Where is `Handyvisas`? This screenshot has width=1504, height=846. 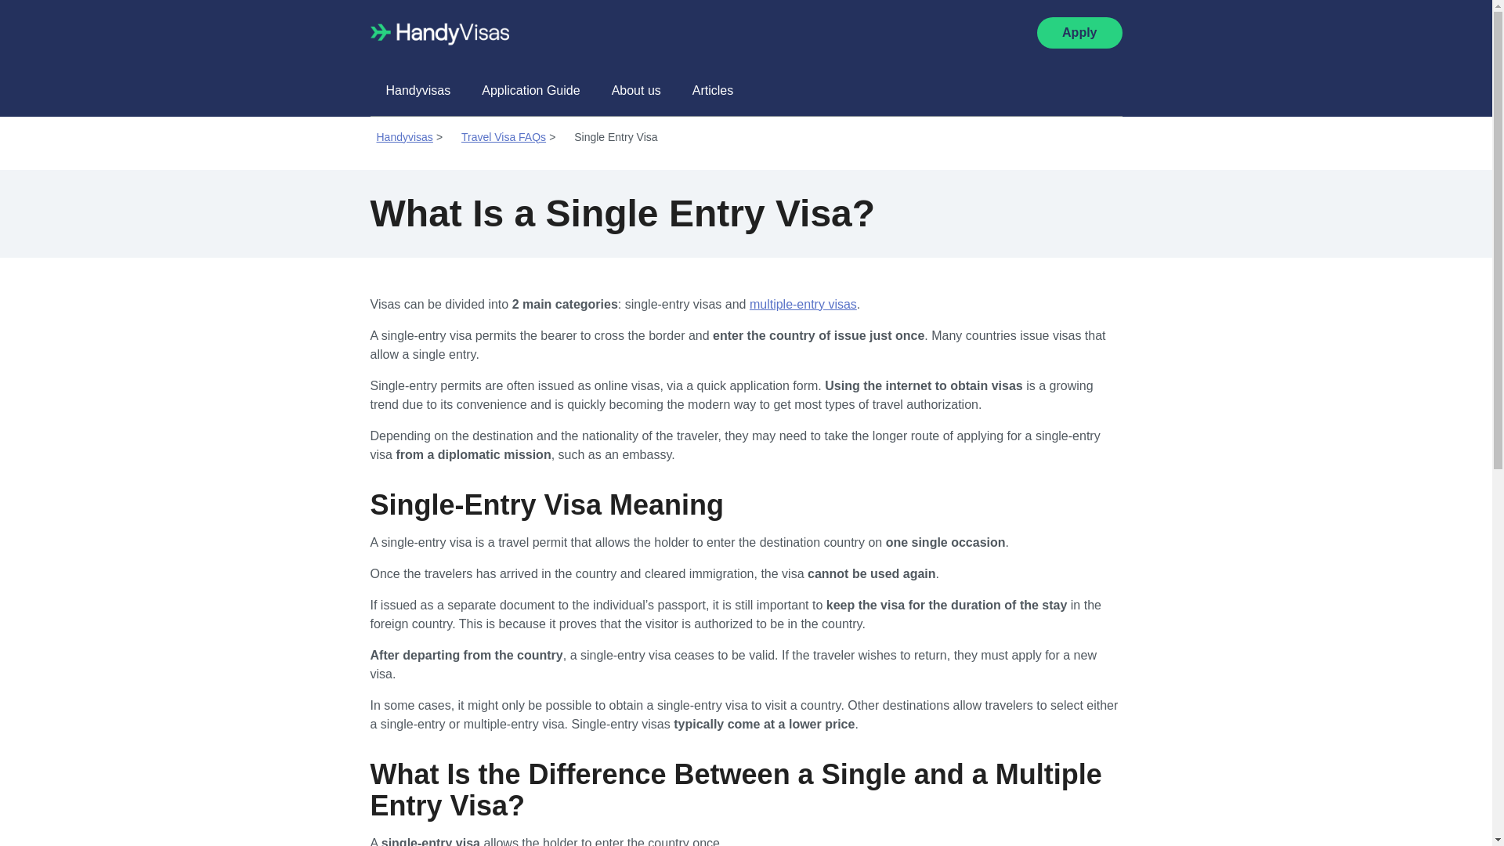 Handyvisas is located at coordinates (406, 136).